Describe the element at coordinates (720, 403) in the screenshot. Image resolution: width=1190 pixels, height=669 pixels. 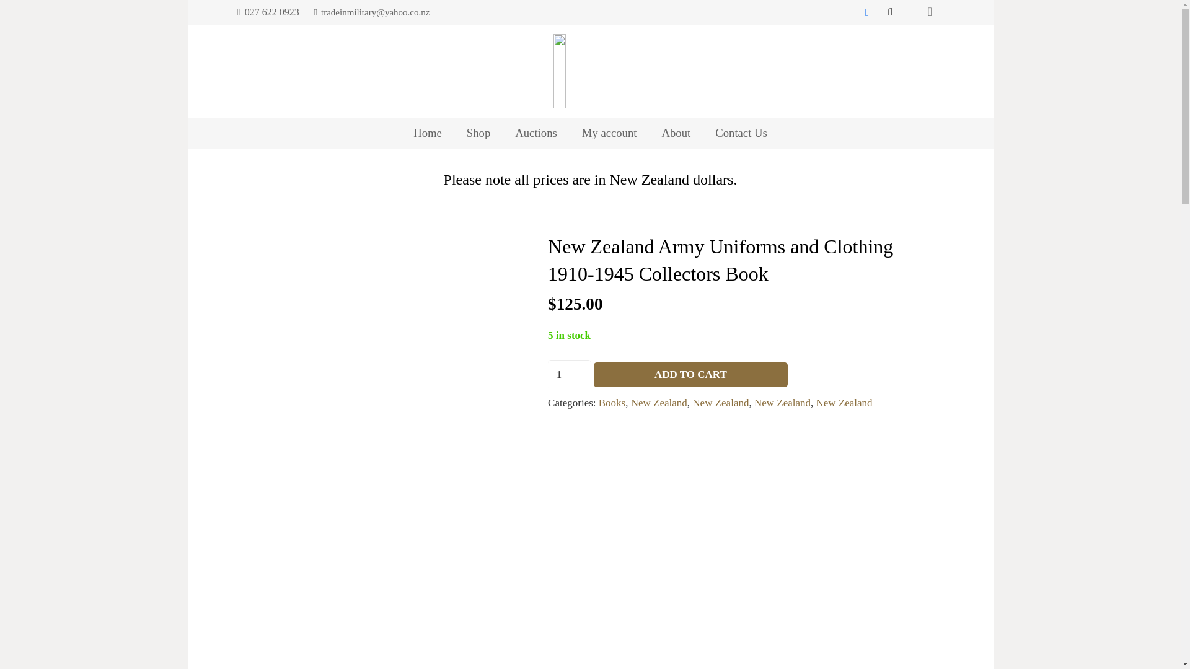
I see `New Zealand` at that location.